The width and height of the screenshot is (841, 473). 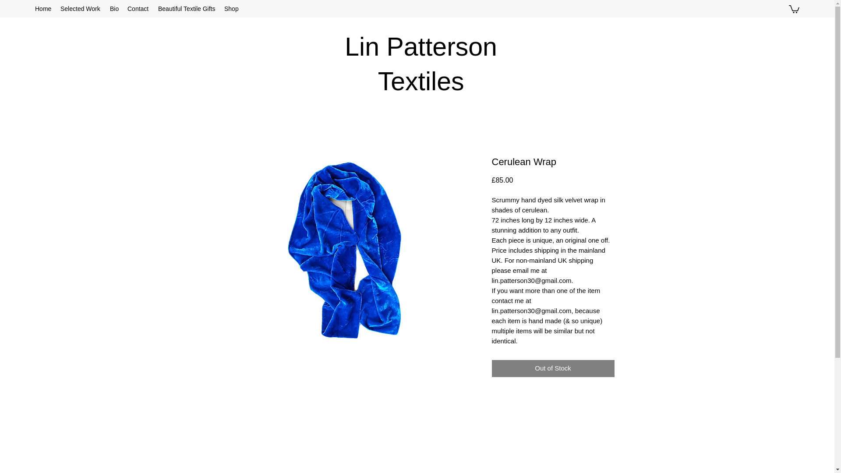 What do you see at coordinates (231, 9) in the screenshot?
I see `Shop` at bounding box center [231, 9].